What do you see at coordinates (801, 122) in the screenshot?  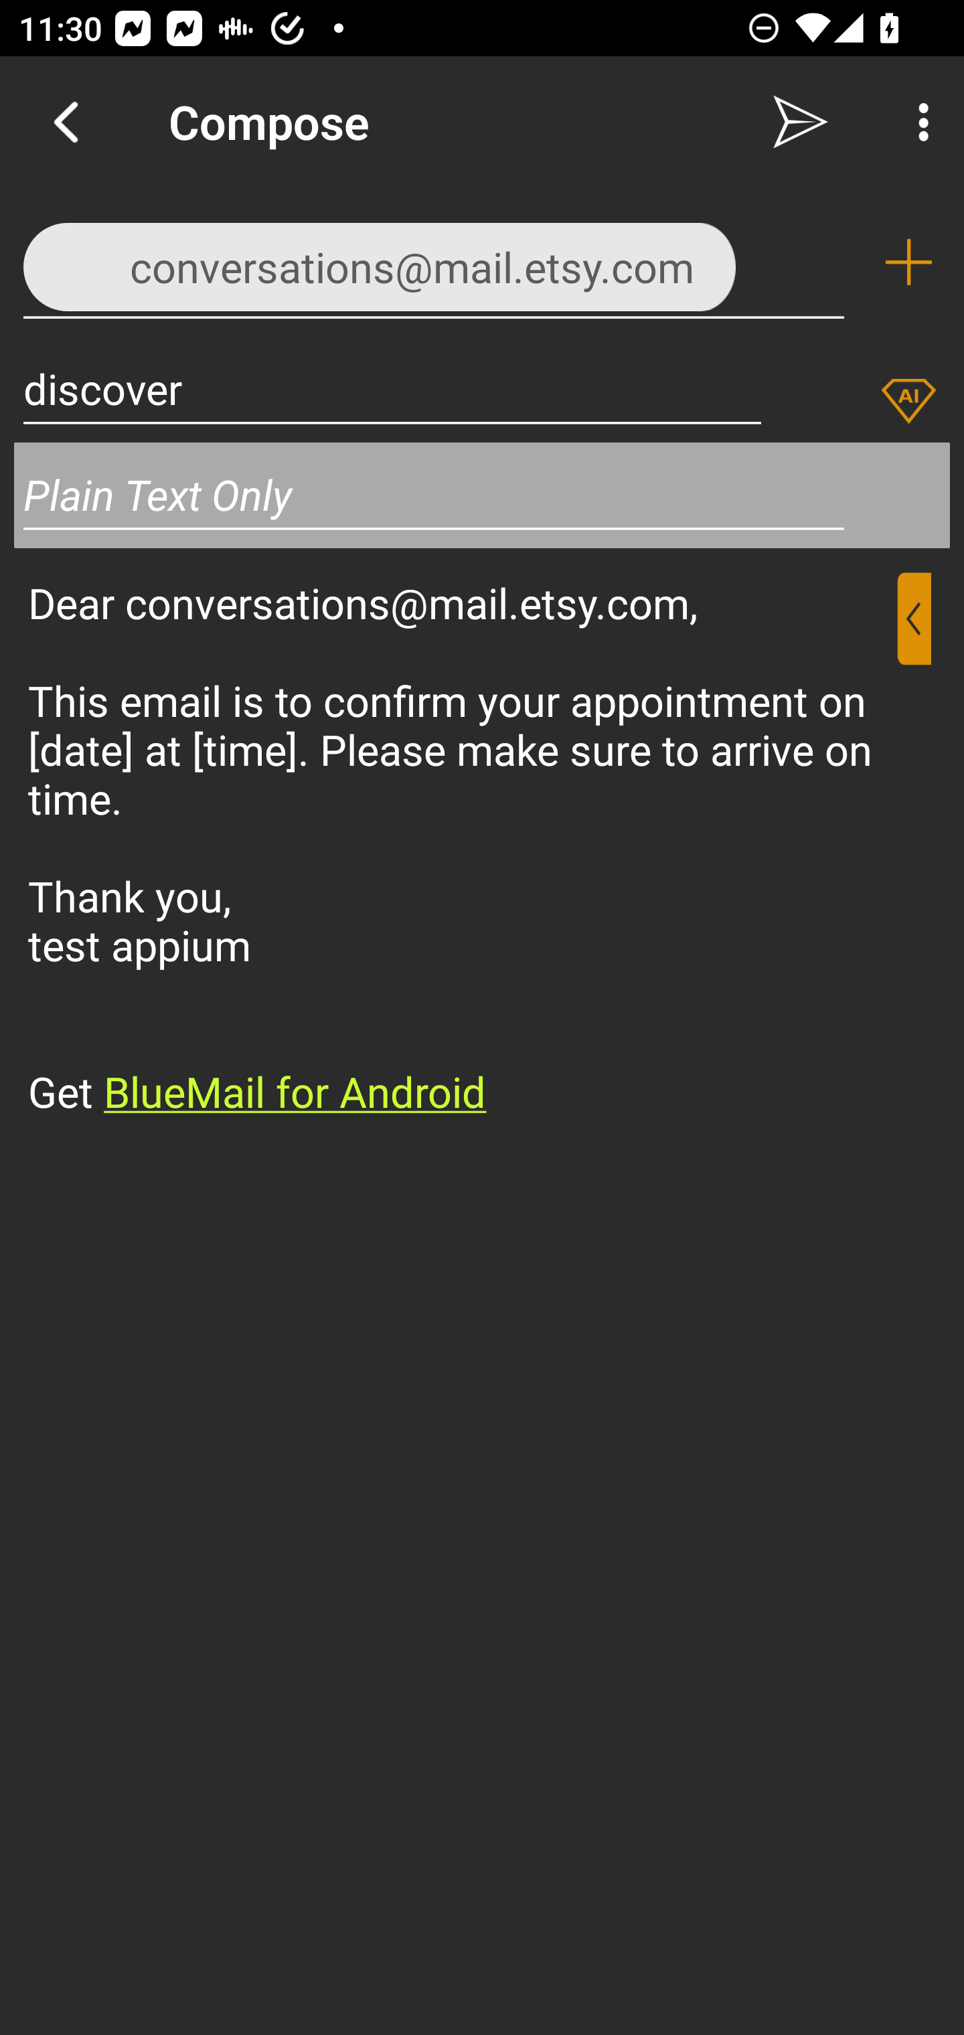 I see `Send` at bounding box center [801, 122].